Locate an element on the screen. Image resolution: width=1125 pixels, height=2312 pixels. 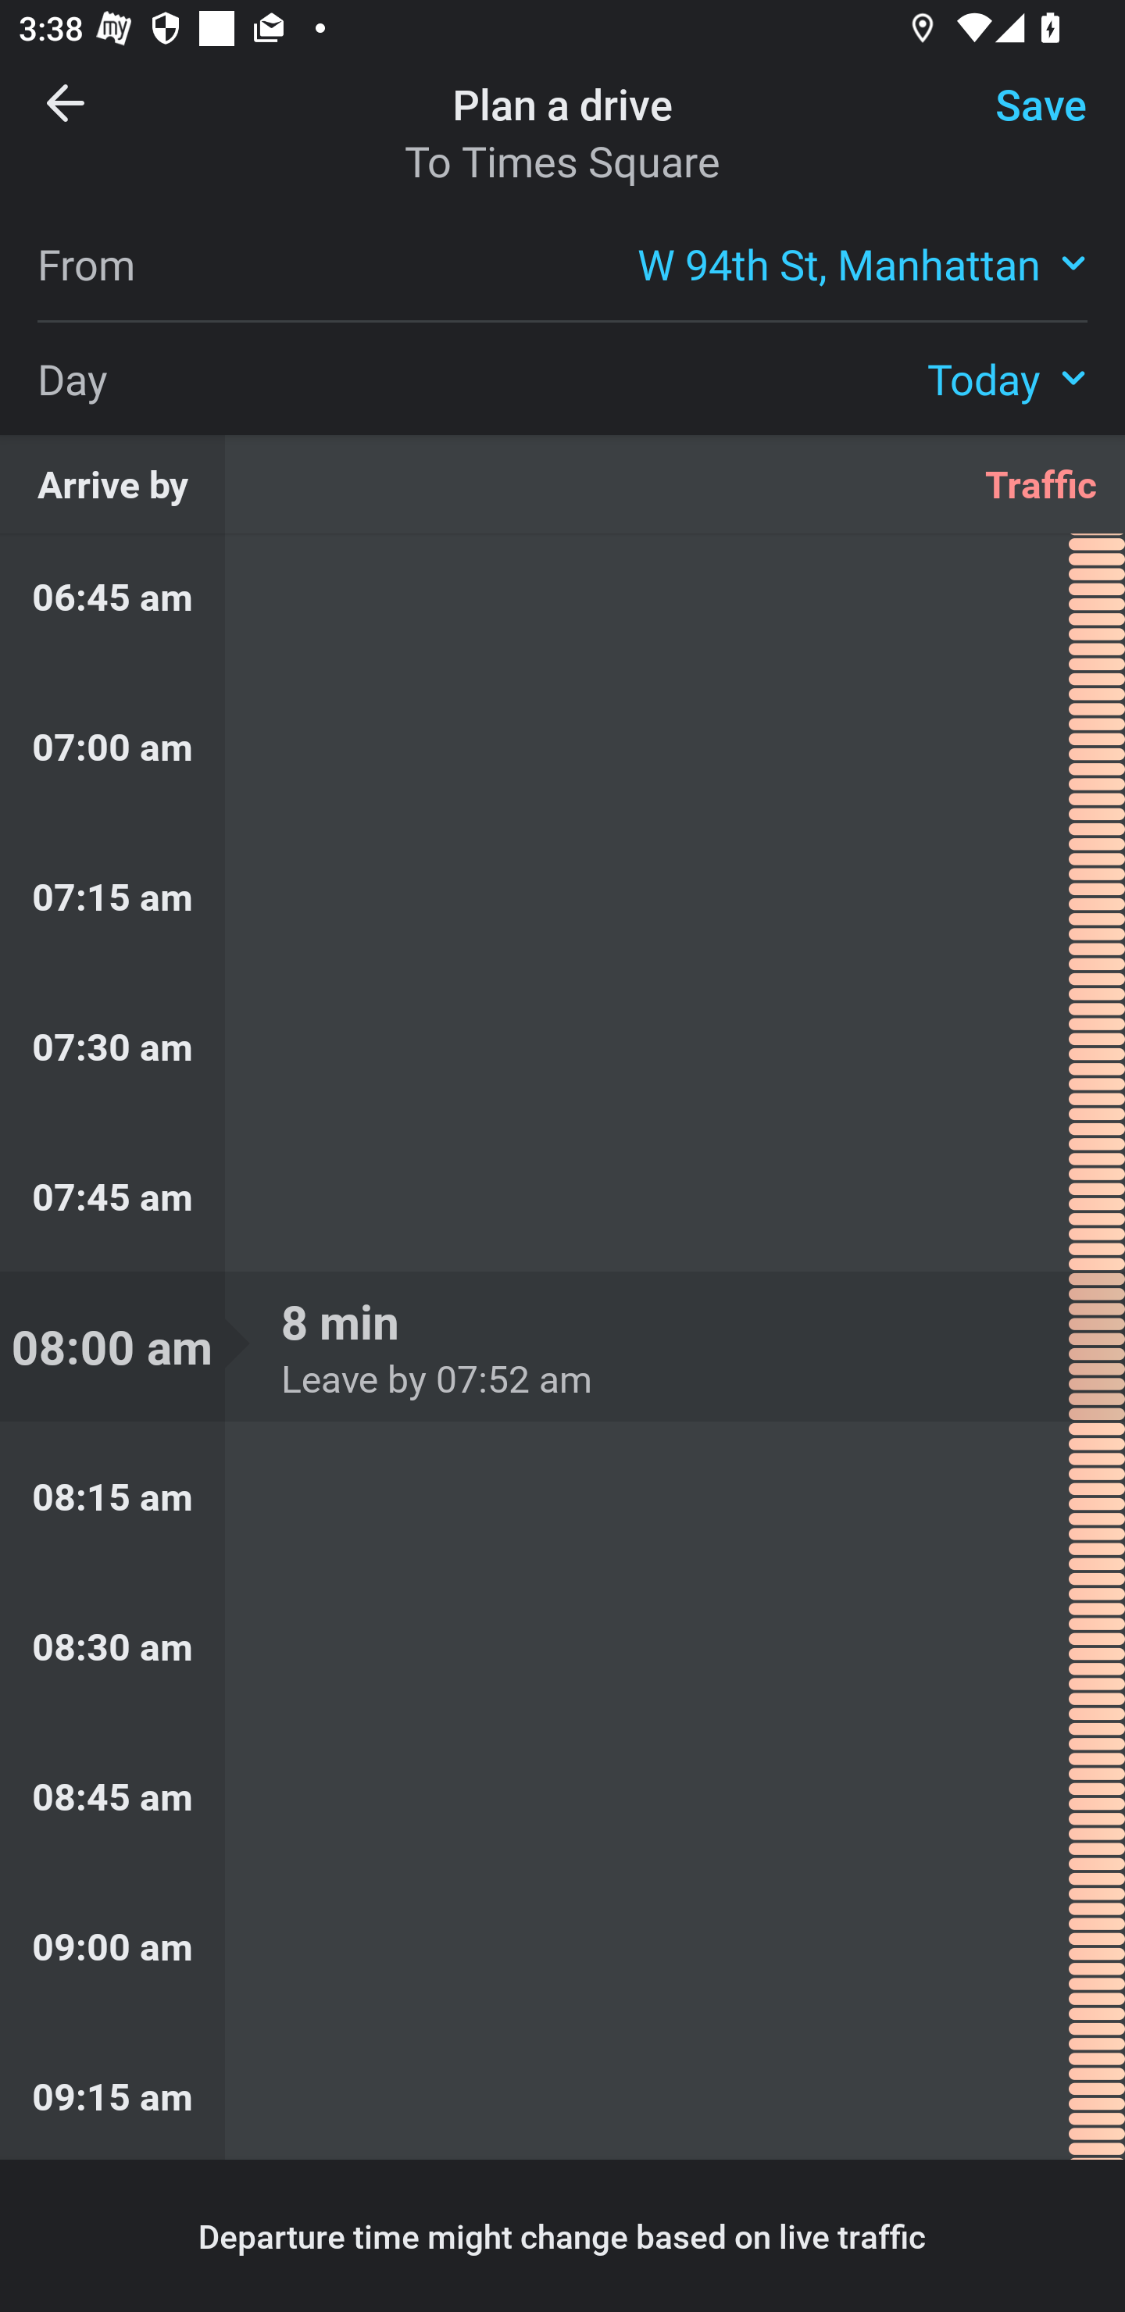
08:15 am is located at coordinates (562, 1497).